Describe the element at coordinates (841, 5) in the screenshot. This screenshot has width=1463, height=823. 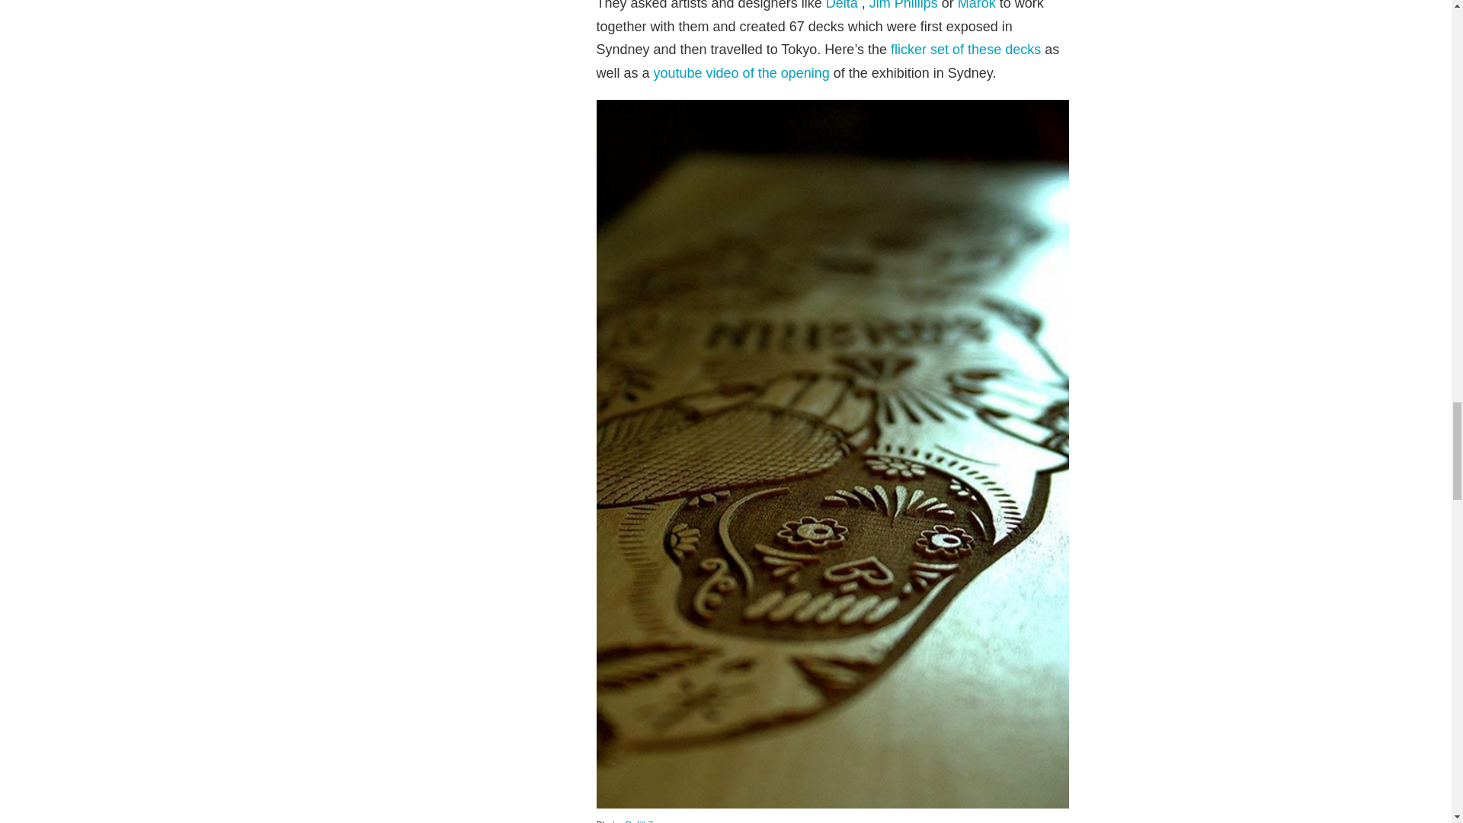
I see `Delta` at that location.